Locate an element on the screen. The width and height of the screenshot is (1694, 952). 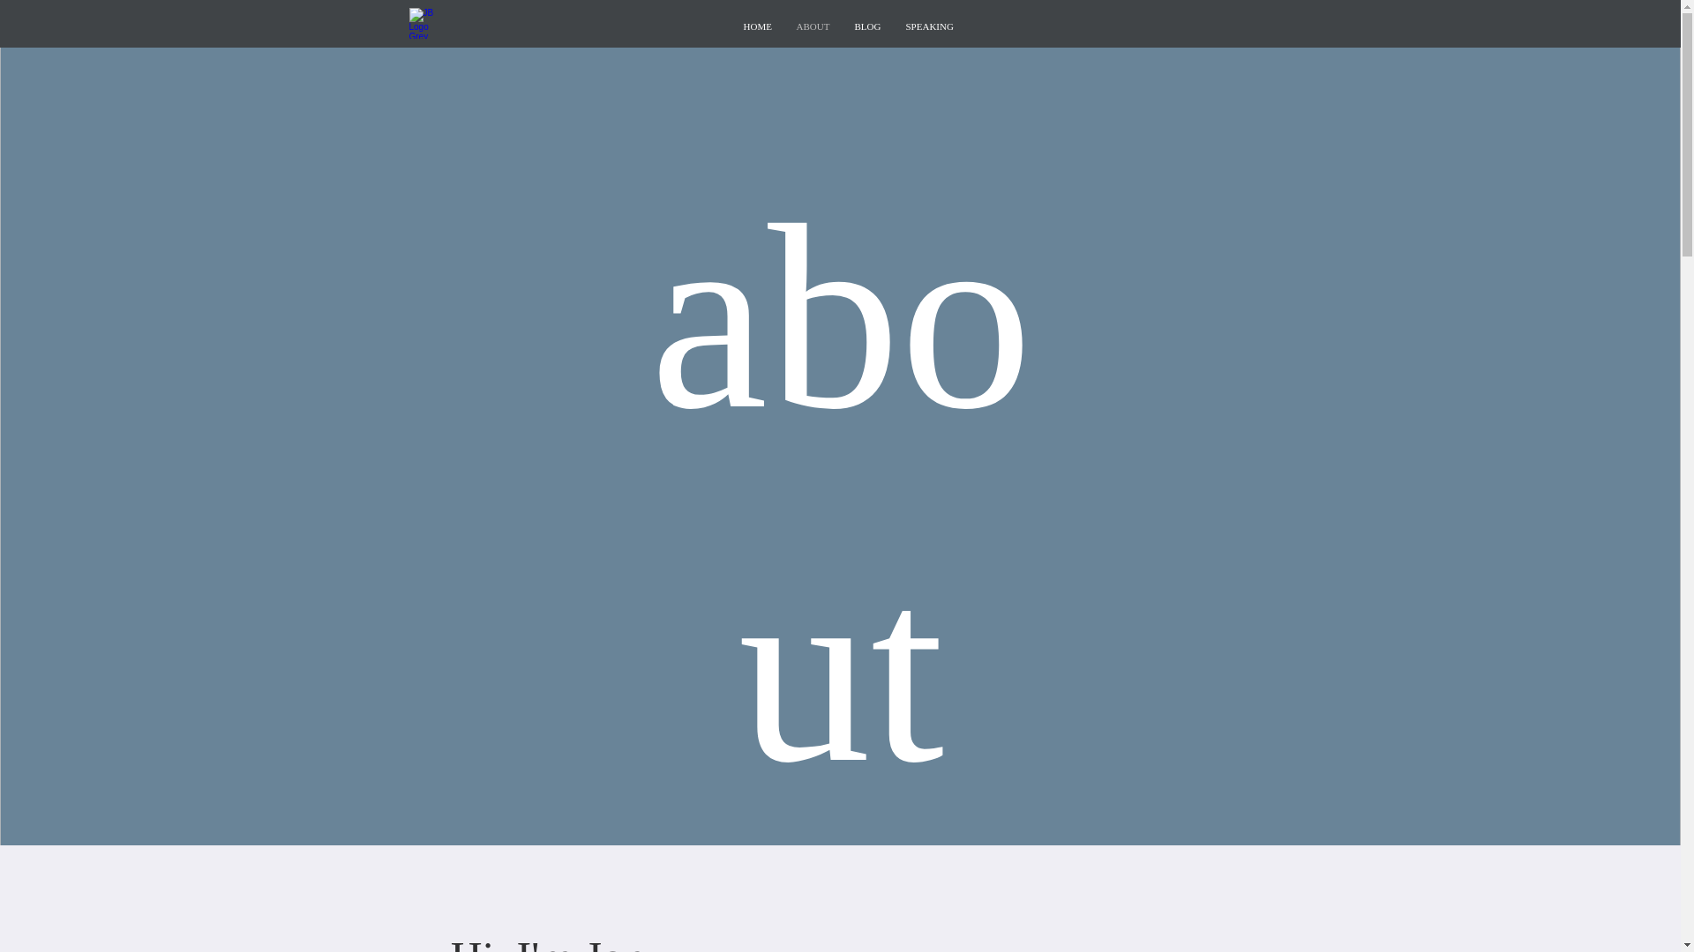
ABOUT is located at coordinates (813, 26).